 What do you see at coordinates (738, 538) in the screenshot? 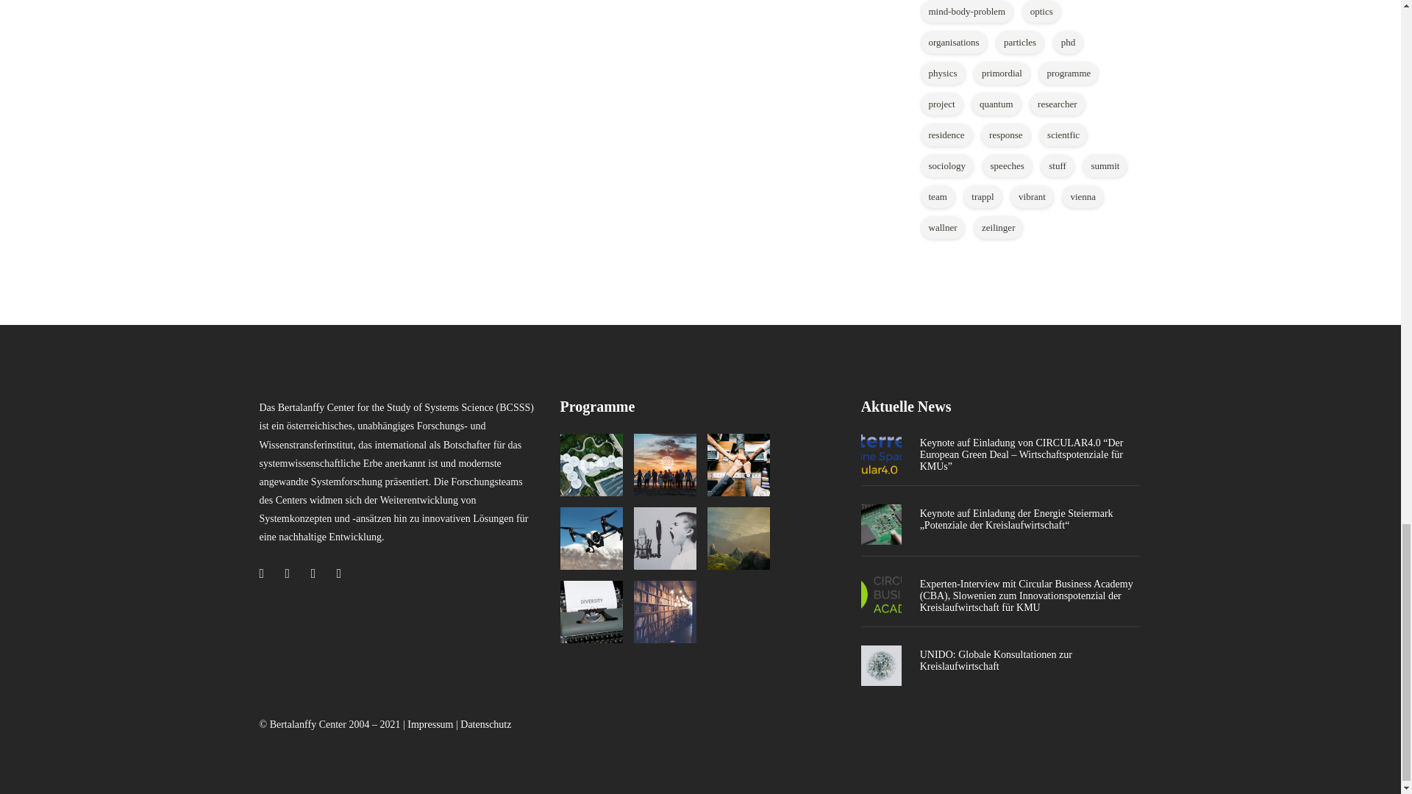
I see `Systems Philosophy Lab` at bounding box center [738, 538].